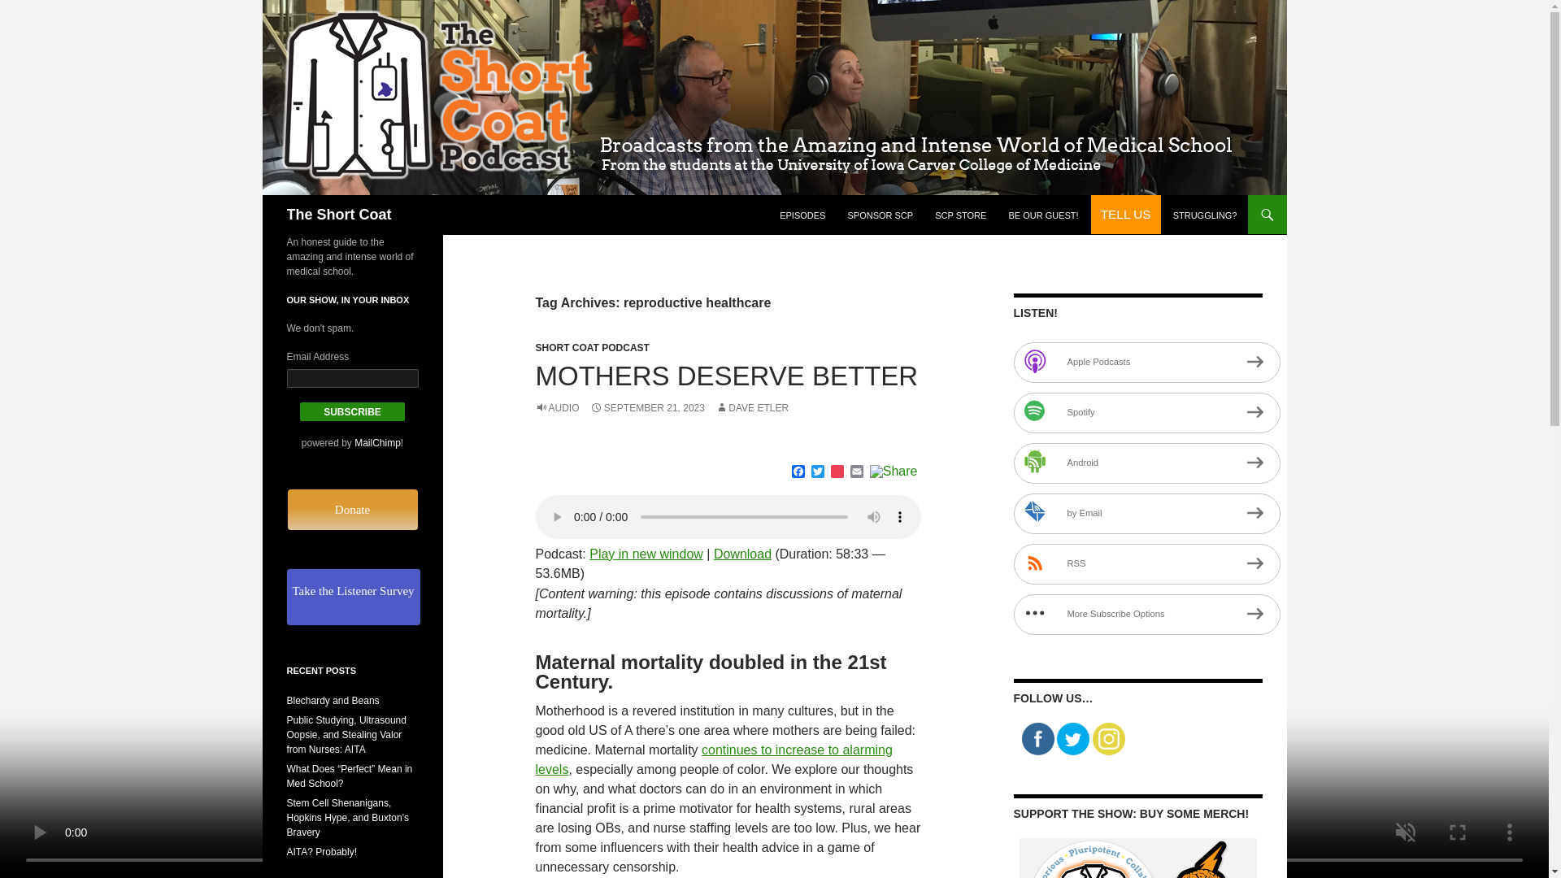  What do you see at coordinates (557, 407) in the screenshot?
I see `AUDIO` at bounding box center [557, 407].